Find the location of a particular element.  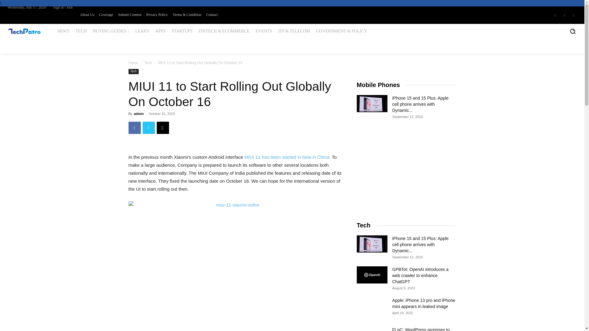

STARTUPS is located at coordinates (182, 31).